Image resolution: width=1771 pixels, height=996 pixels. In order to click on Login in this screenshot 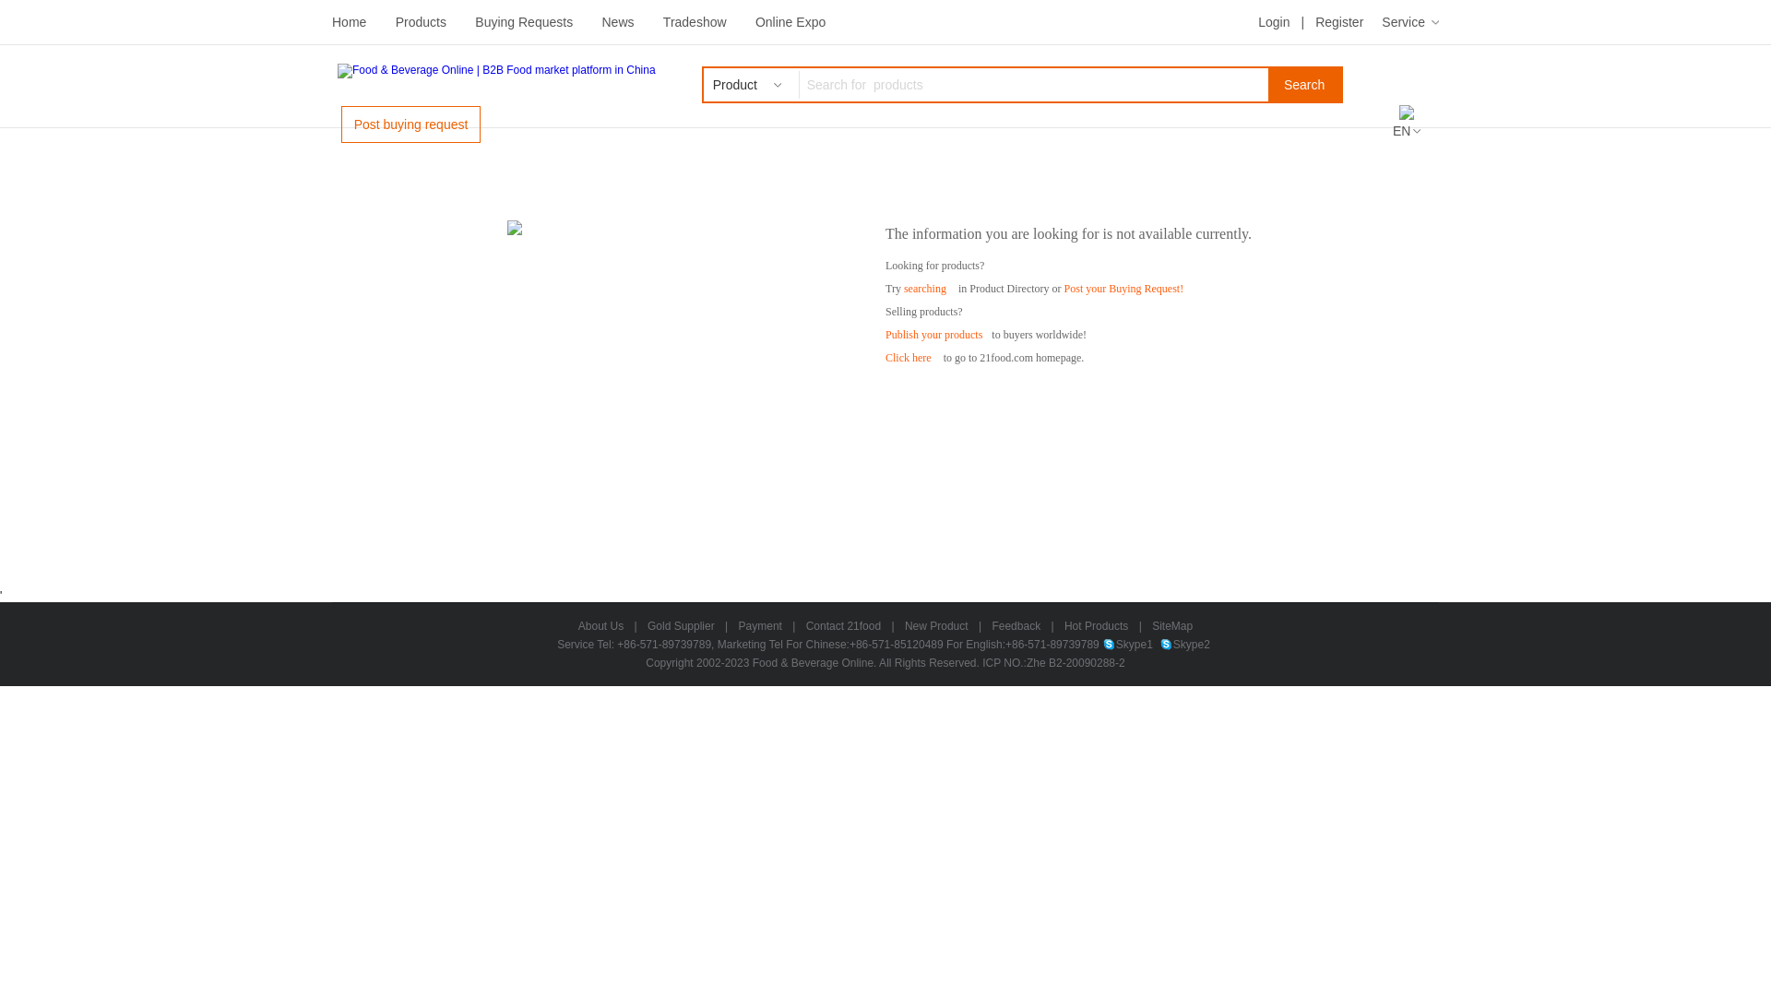, I will do `click(1274, 22)`.